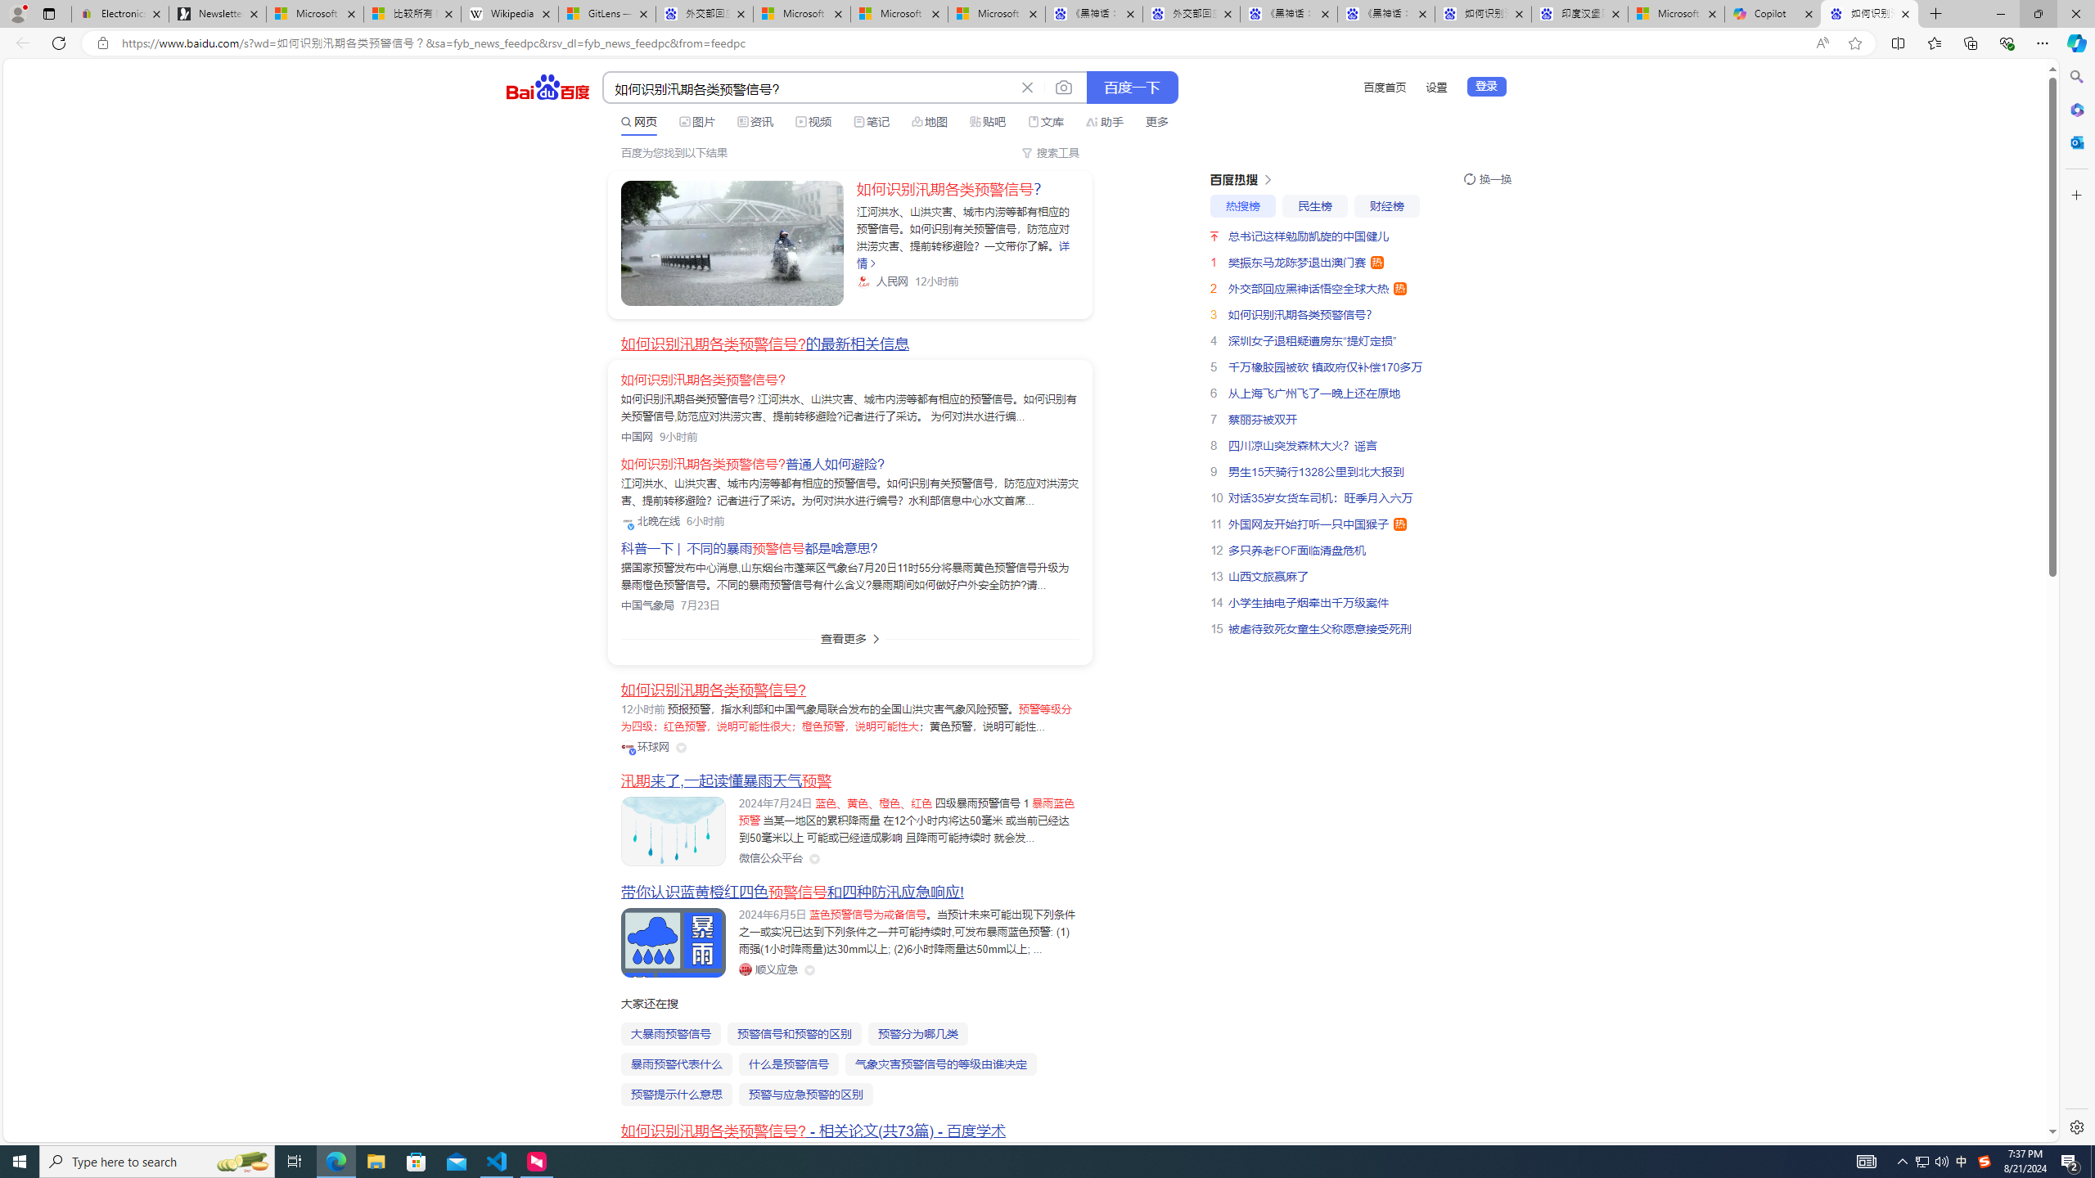 The height and width of the screenshot is (1178, 2095). What do you see at coordinates (768, 969) in the screenshot?
I see `Class: siteLink_9TPP3` at bounding box center [768, 969].